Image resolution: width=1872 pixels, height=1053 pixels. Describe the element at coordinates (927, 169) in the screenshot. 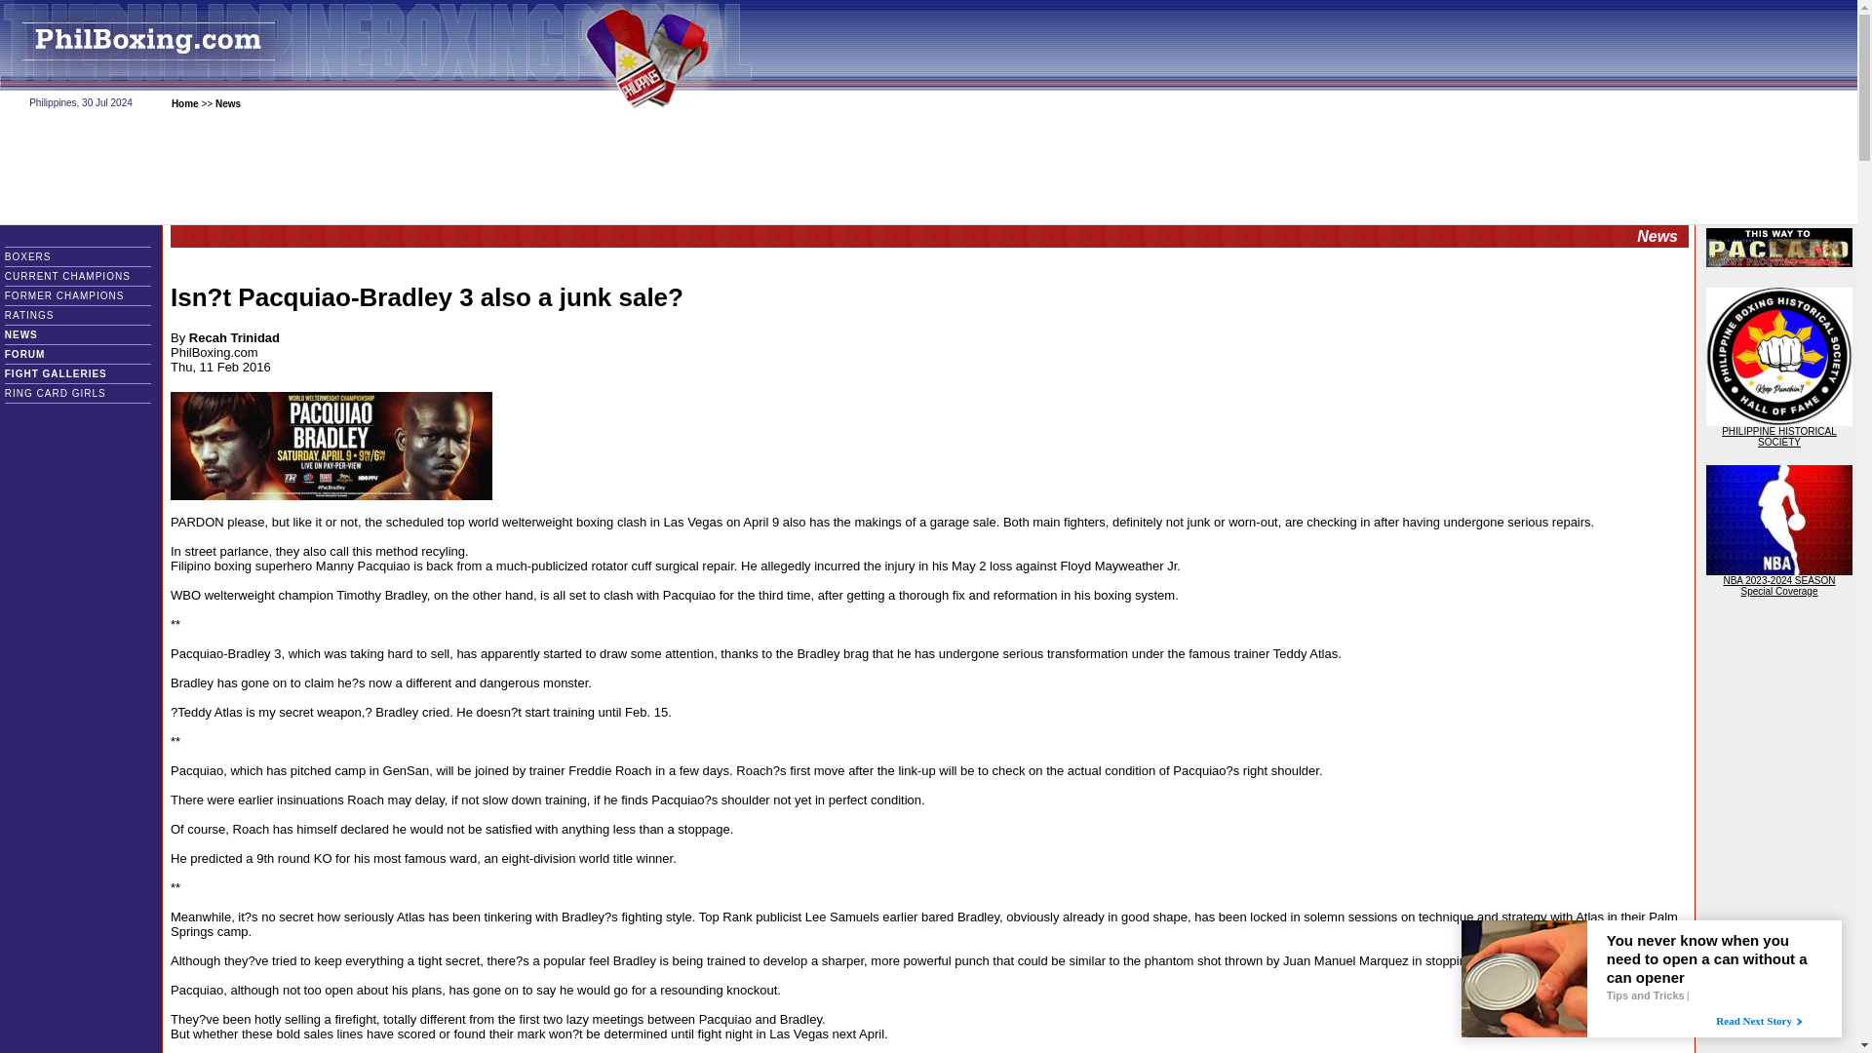

I see `Advertisement` at that location.